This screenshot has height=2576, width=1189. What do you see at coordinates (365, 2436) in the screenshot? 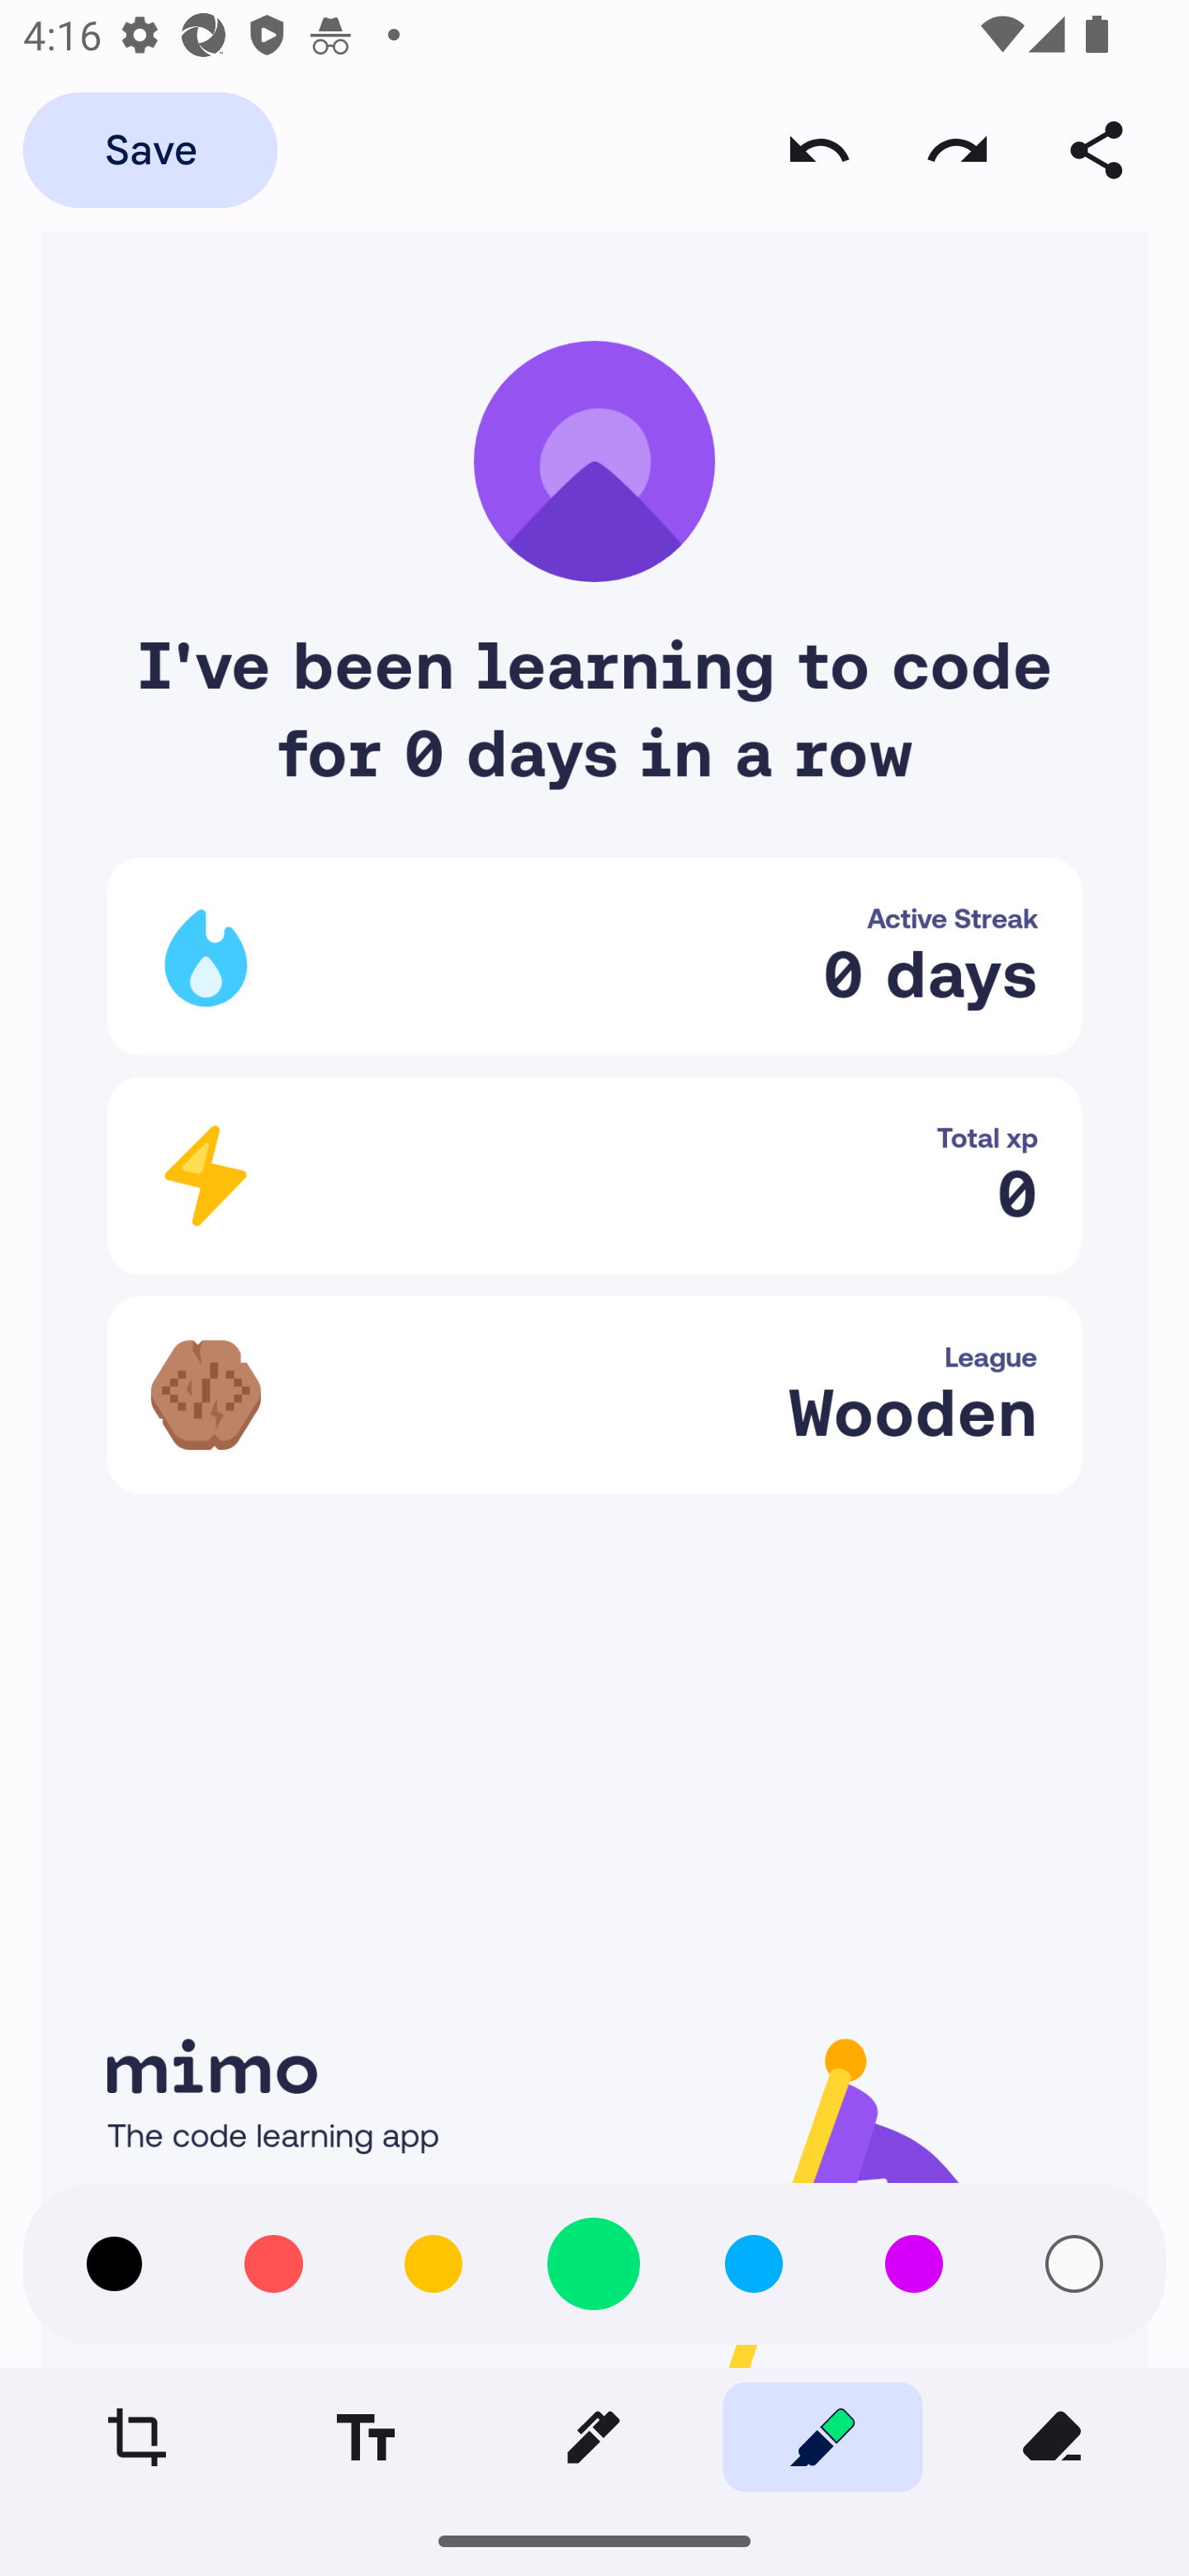
I see `Text` at bounding box center [365, 2436].